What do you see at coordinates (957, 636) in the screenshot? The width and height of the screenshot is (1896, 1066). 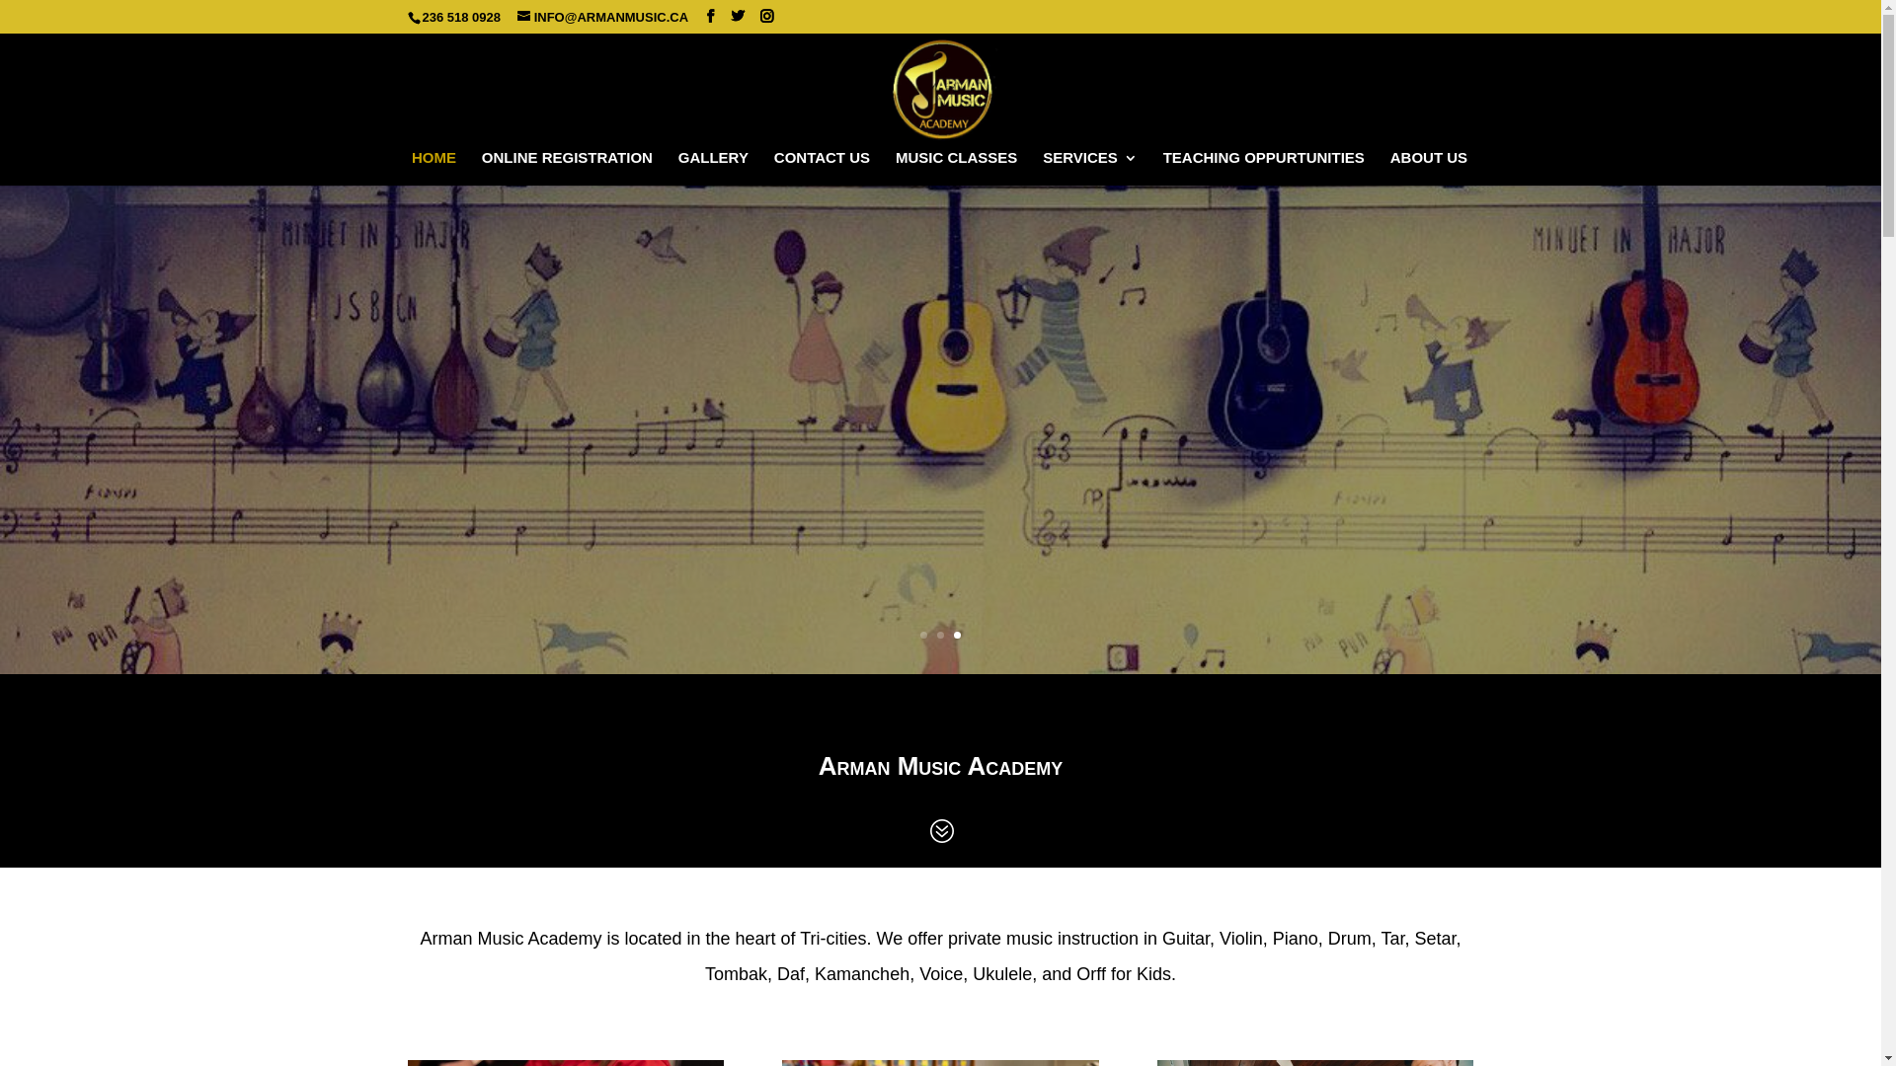 I see `3` at bounding box center [957, 636].